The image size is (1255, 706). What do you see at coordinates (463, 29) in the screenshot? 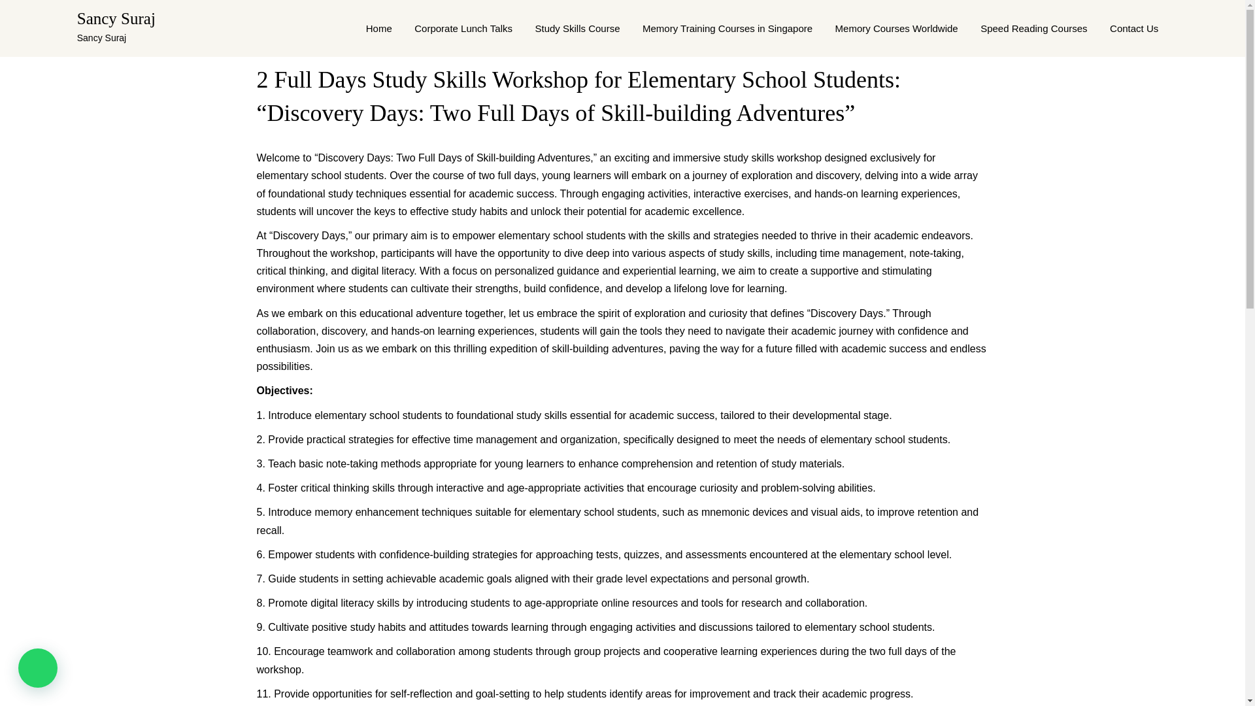
I see `Corporate Lunch Talks` at bounding box center [463, 29].